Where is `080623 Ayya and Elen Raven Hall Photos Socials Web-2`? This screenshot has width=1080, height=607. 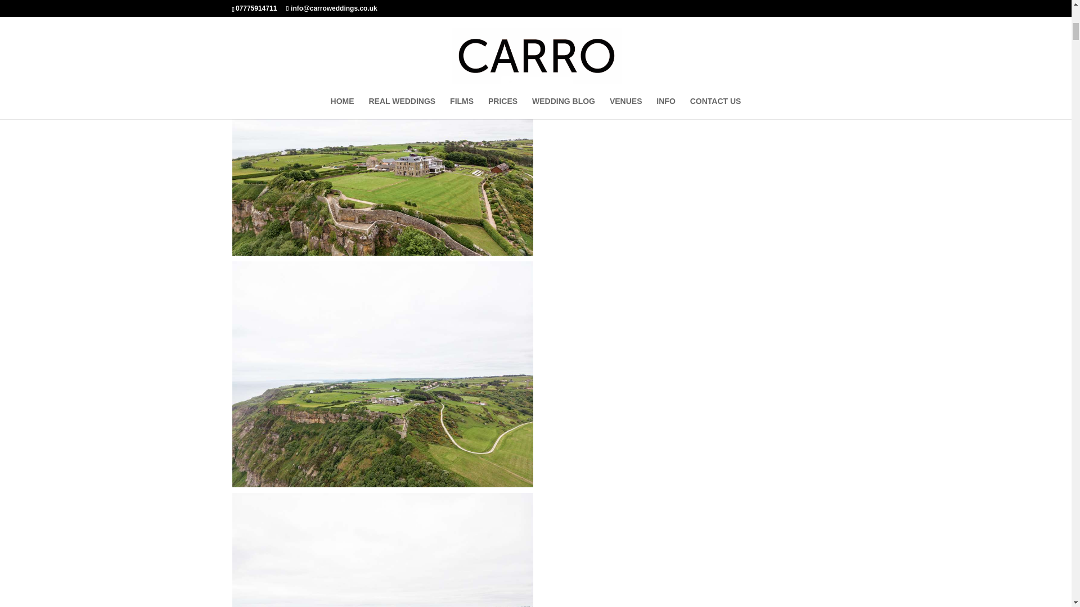 080623 Ayya and Elen Raven Hall Photos Socials Web-2 is located at coordinates (382, 143).